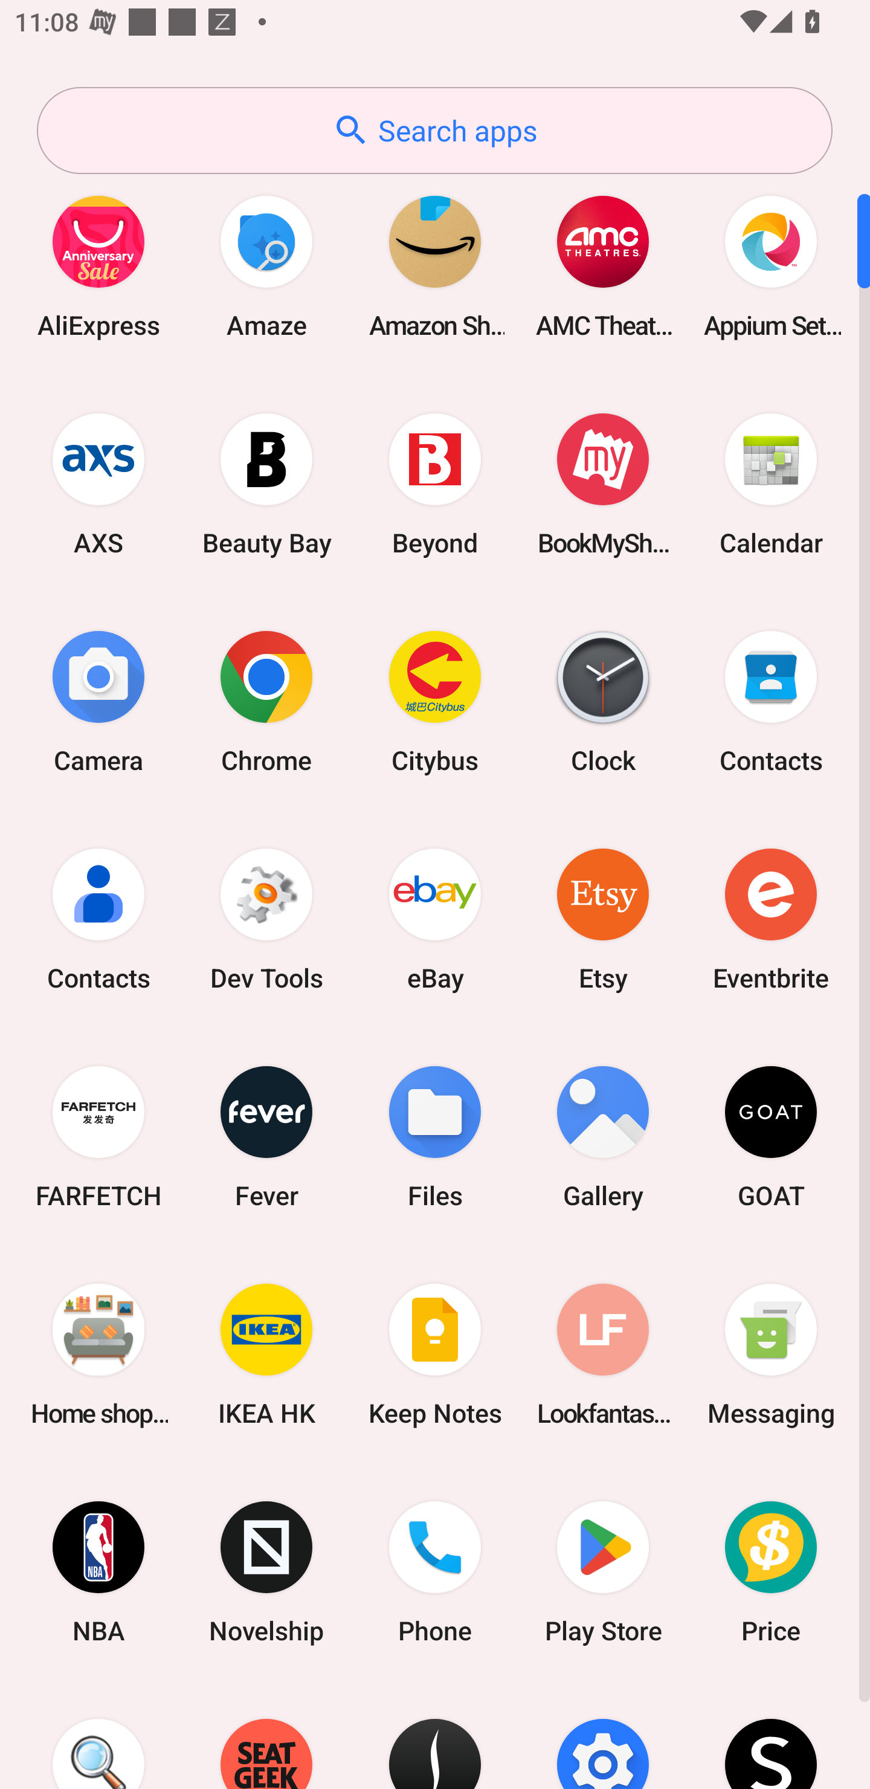 This screenshot has height=1789, width=870. I want to click on Phone, so click(435, 1573).